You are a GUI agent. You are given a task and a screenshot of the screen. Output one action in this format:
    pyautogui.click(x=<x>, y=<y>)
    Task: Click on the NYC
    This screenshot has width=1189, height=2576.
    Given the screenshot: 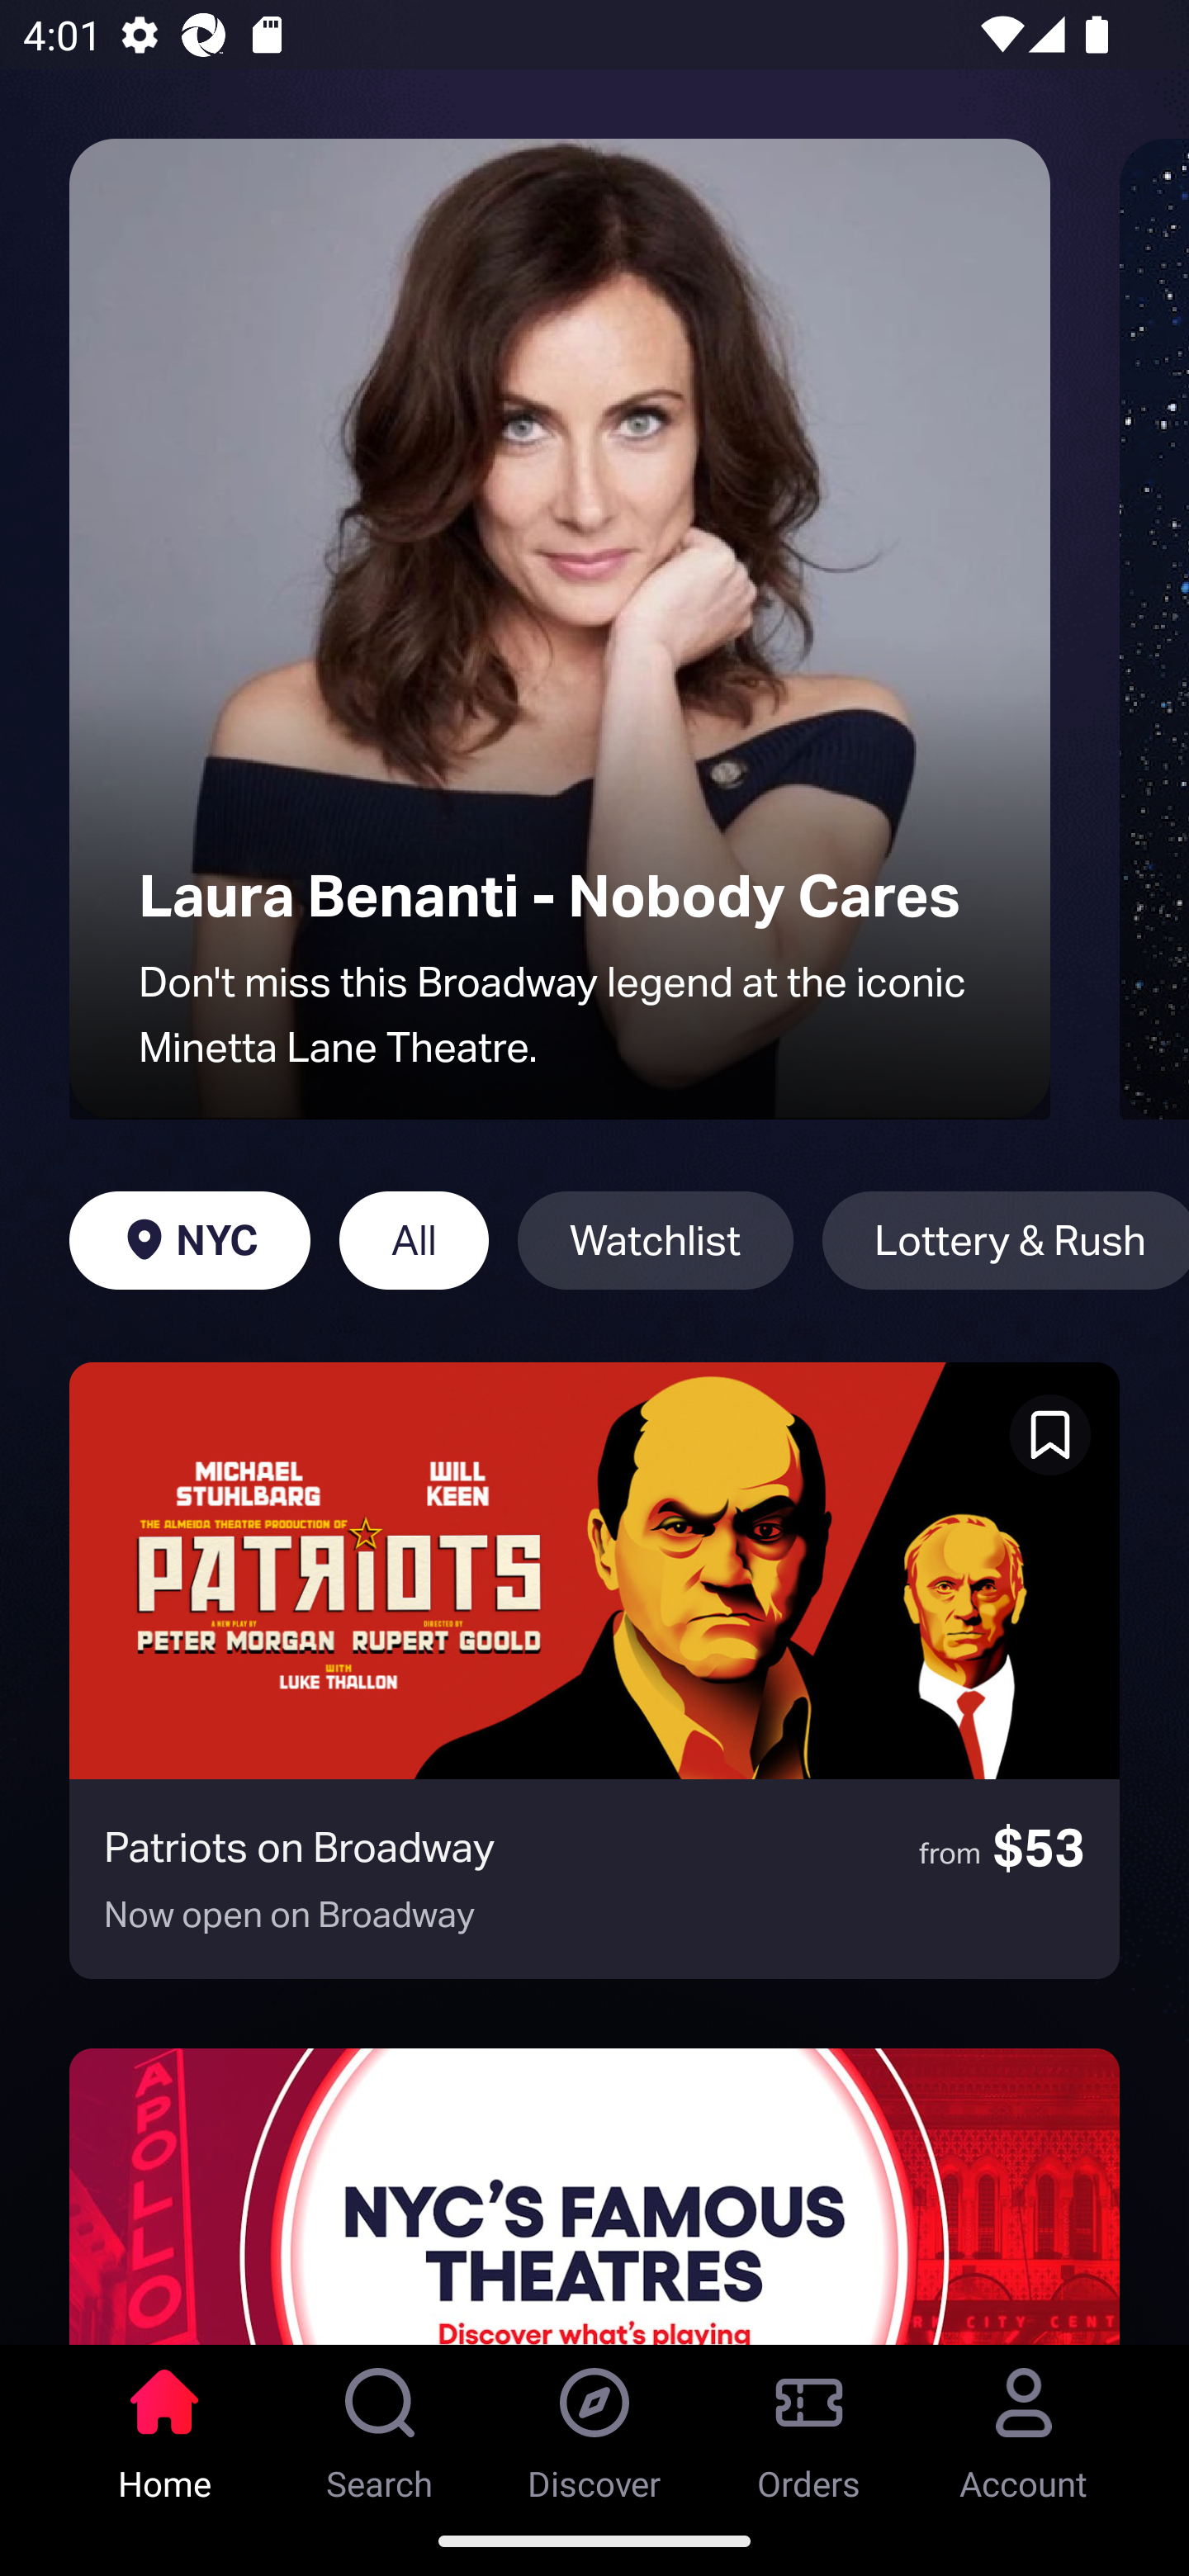 What is the action you would take?
    pyautogui.click(x=189, y=1240)
    